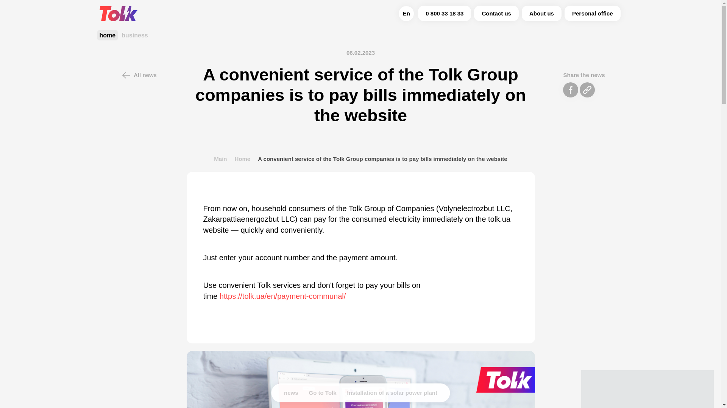  Describe the element at coordinates (541, 14) in the screenshot. I see `About us` at that location.